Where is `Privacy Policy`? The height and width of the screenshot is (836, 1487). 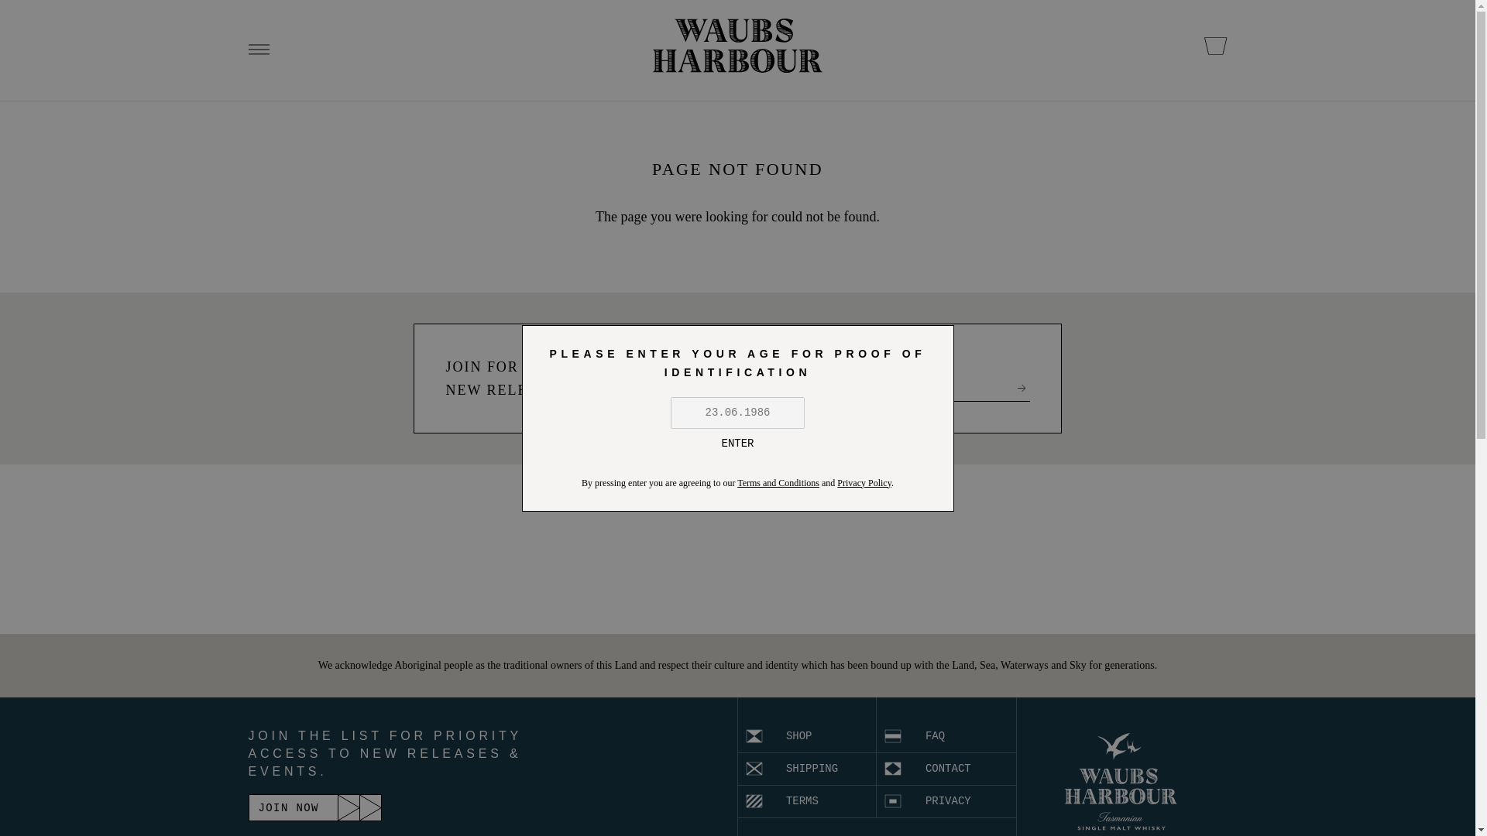 Privacy Policy is located at coordinates (864, 481).